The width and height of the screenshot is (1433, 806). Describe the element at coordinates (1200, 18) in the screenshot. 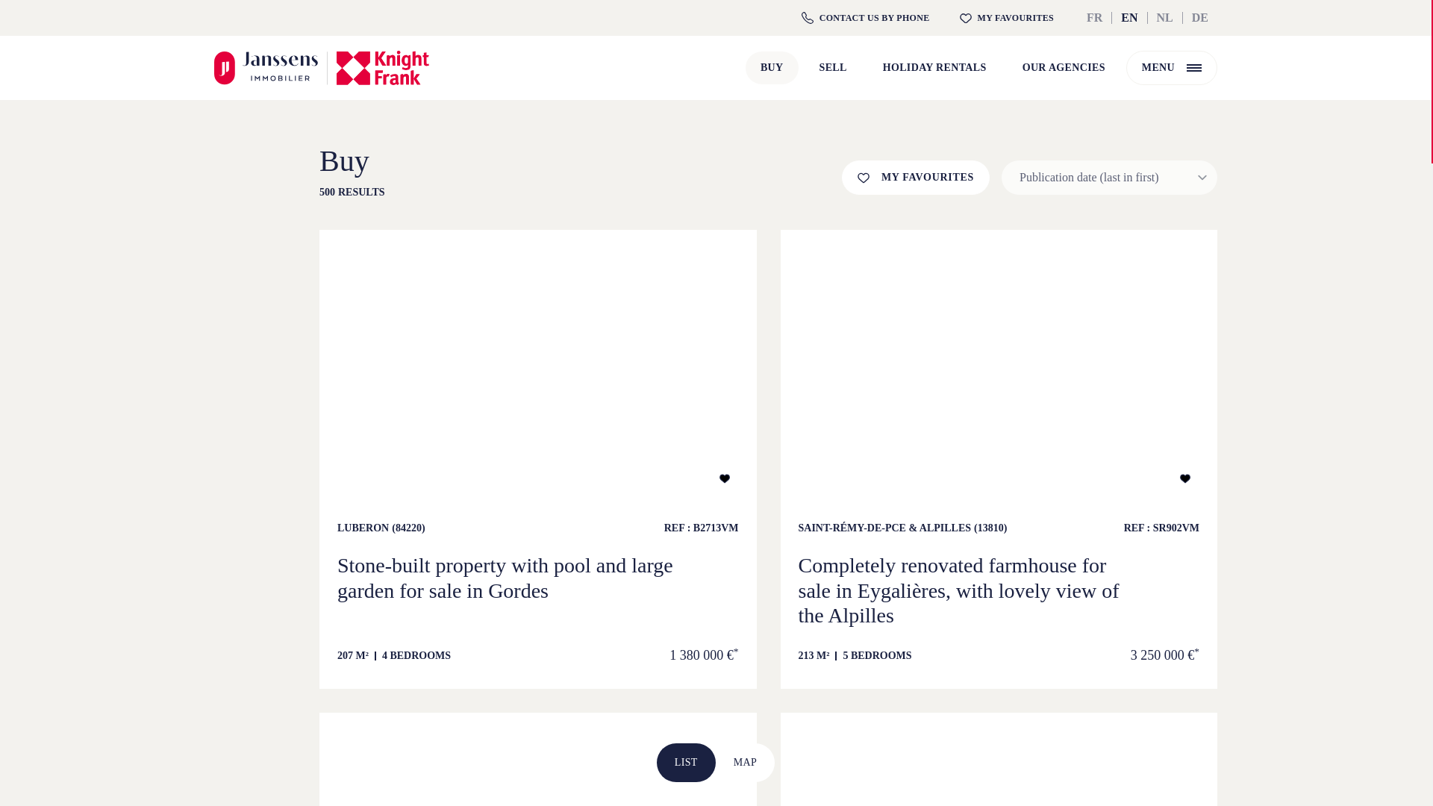

I see `DE` at that location.